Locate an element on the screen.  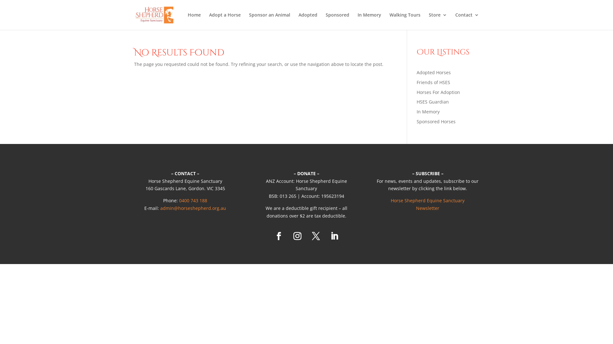
In Memory is located at coordinates (369, 21).